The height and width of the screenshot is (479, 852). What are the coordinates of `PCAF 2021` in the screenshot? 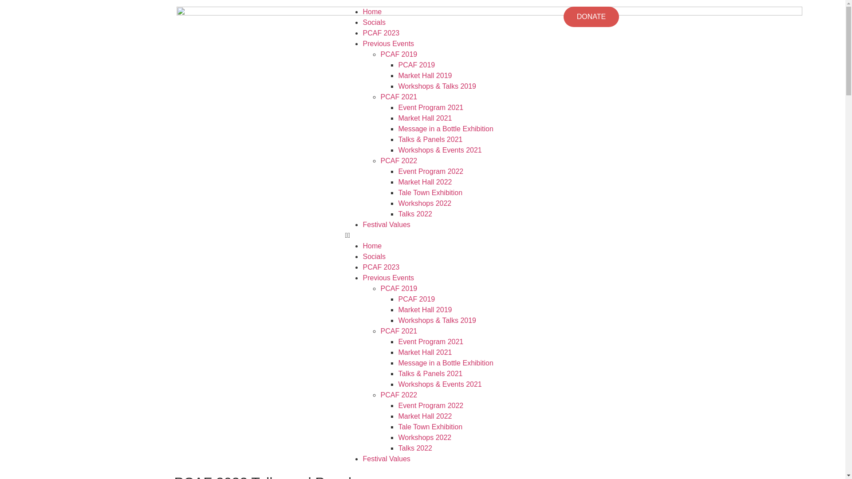 It's located at (398, 97).